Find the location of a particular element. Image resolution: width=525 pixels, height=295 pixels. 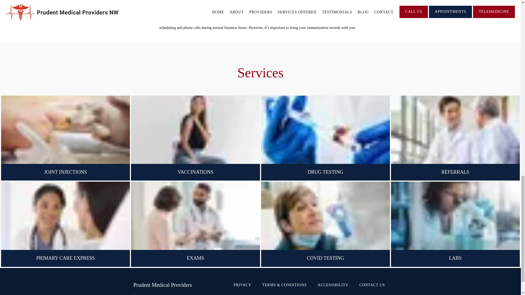

COVID TESTING is located at coordinates (325, 258).